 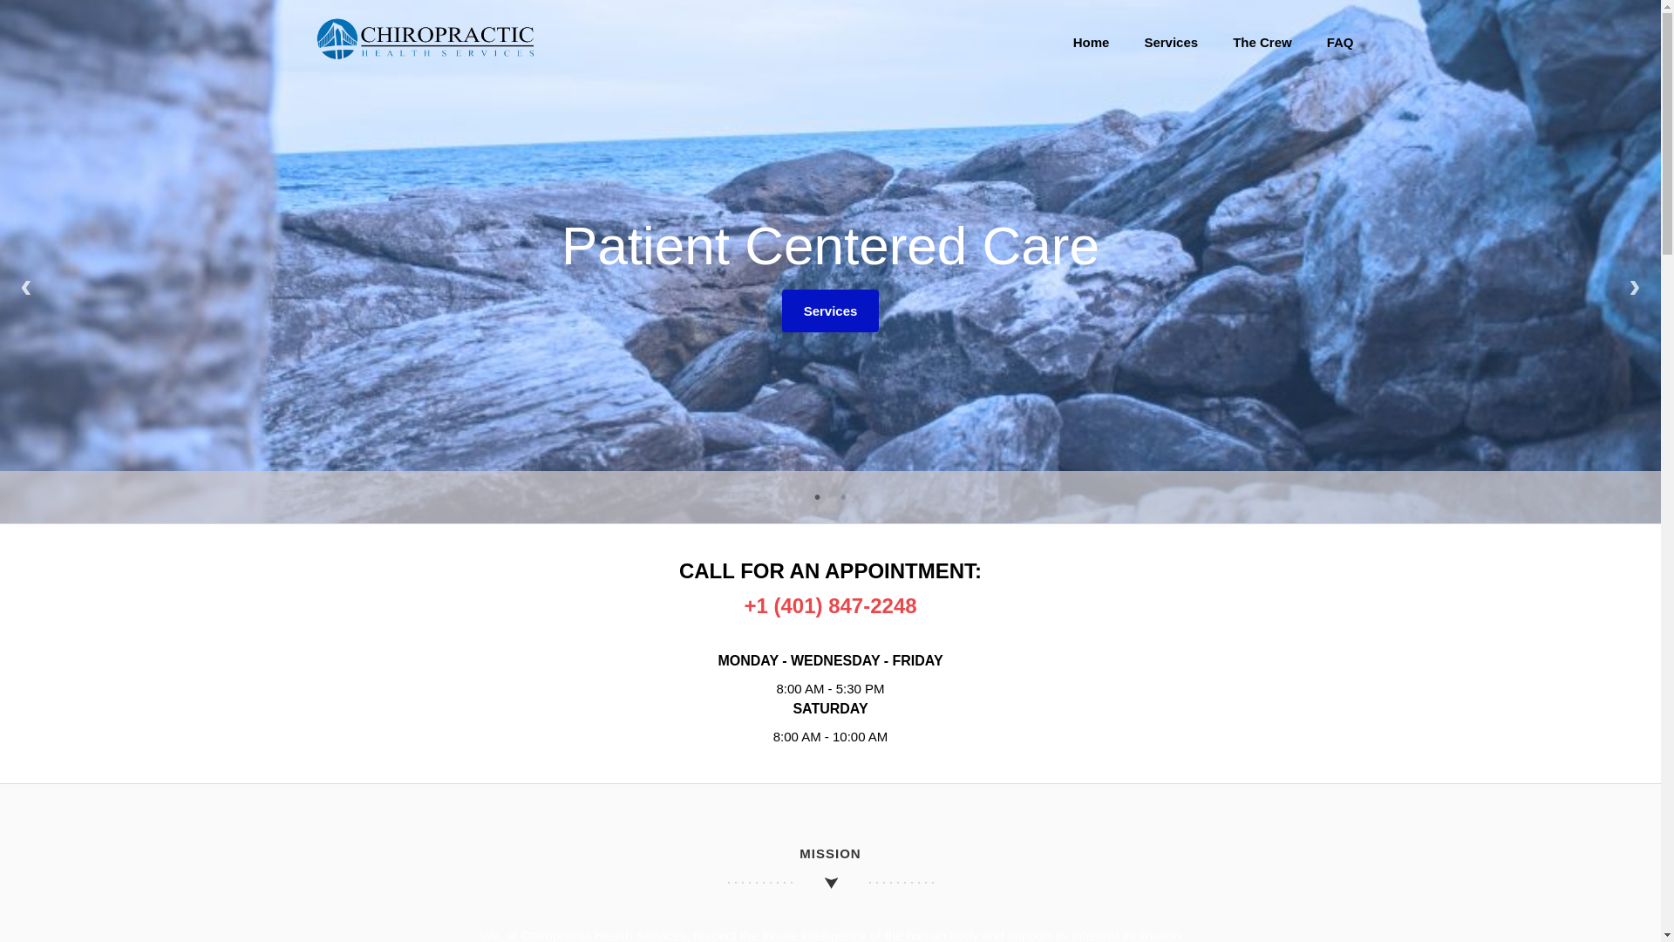 What do you see at coordinates (425, 56) in the screenshot?
I see `Chiropractic Health Services` at bounding box center [425, 56].